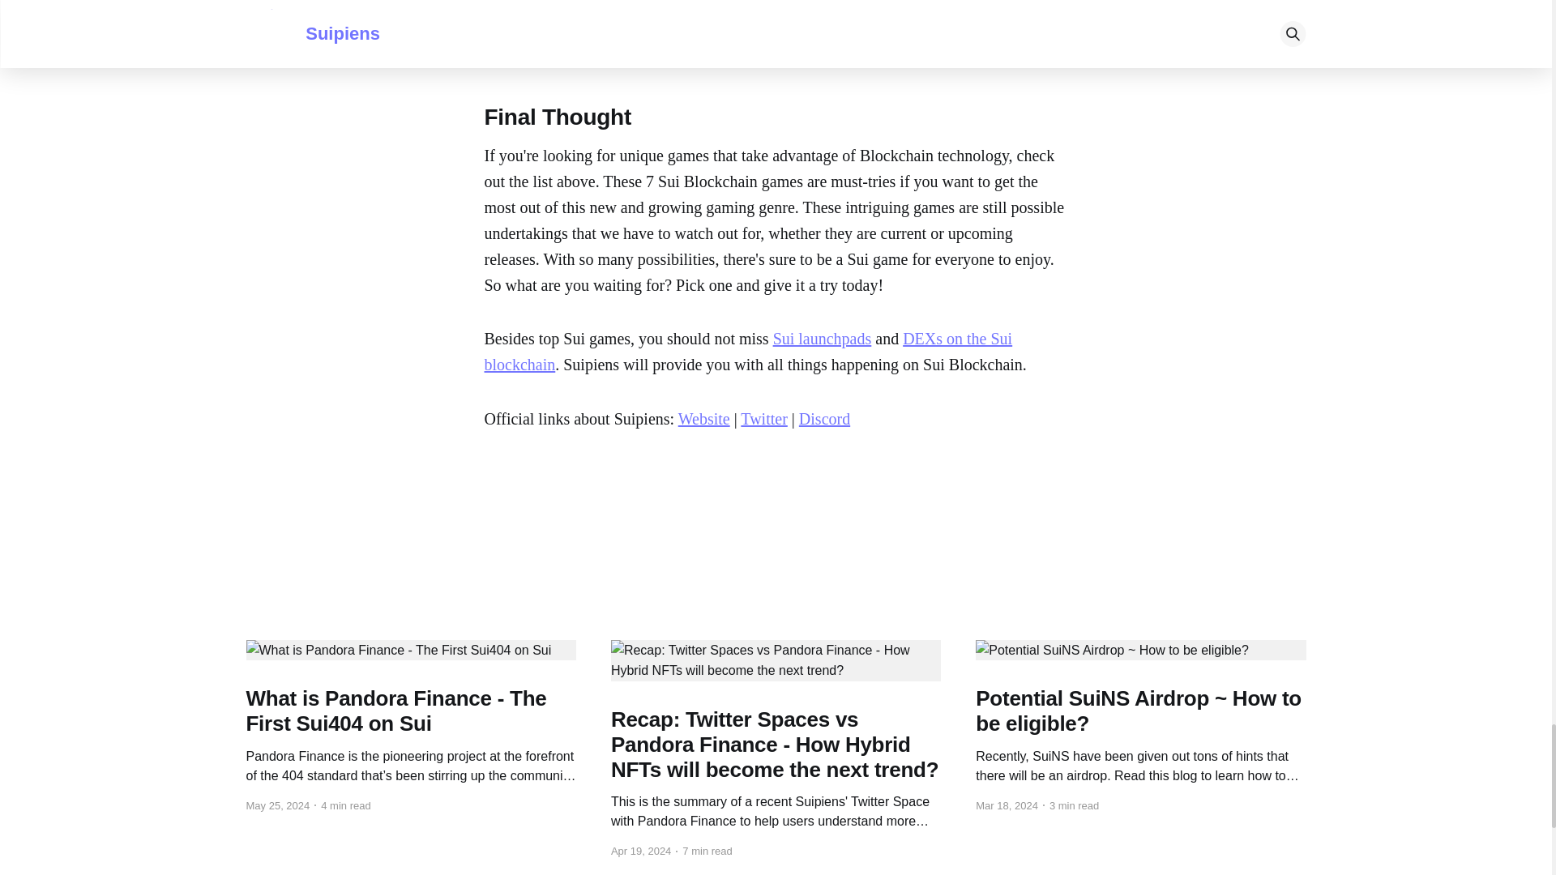  I want to click on Sui launchpads, so click(822, 339).